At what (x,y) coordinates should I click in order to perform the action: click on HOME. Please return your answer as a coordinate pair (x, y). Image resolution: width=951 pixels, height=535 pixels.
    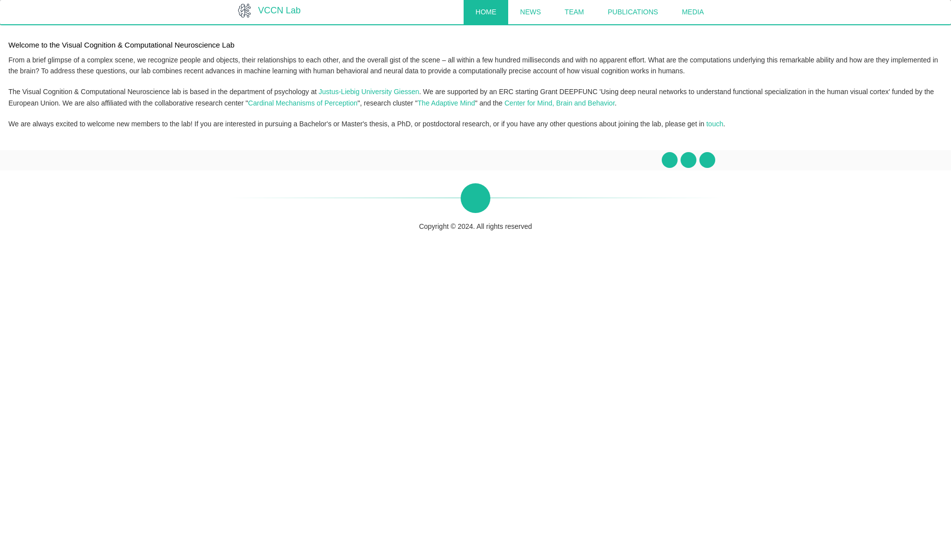
    Looking at the image, I should click on (485, 12).